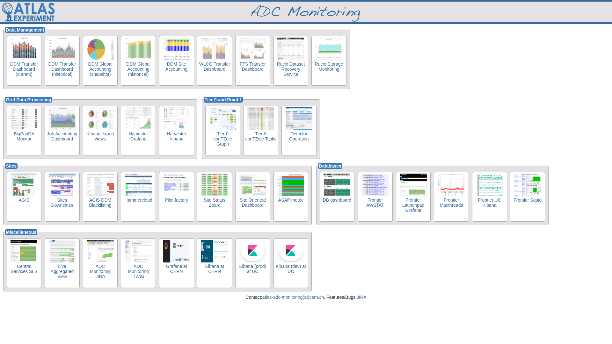 This screenshot has height=344, width=612. What do you see at coordinates (24, 263) in the screenshot?
I see `Central Services SLS` at bounding box center [24, 263].